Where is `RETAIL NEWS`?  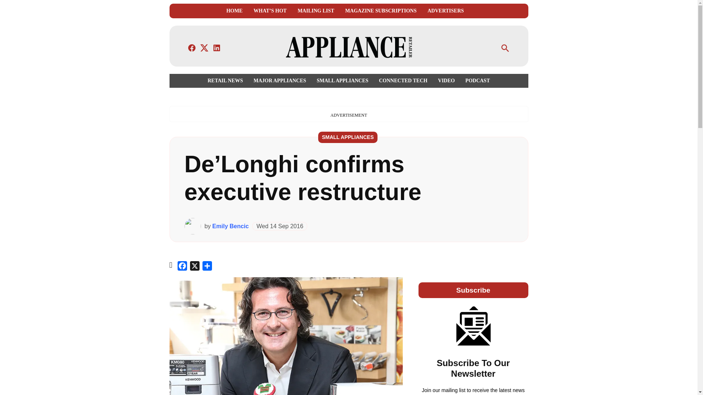
RETAIL NEWS is located at coordinates (227, 80).